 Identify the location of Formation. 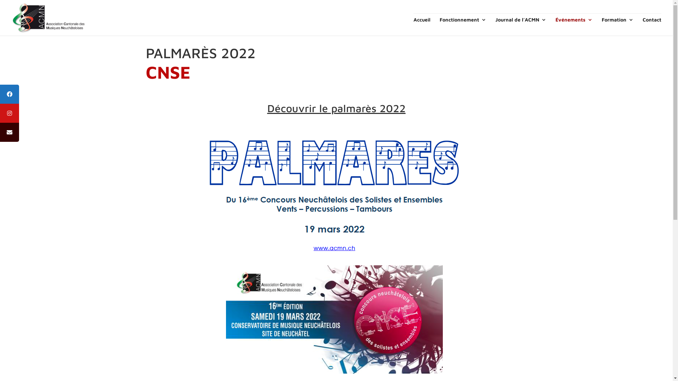
(618, 26).